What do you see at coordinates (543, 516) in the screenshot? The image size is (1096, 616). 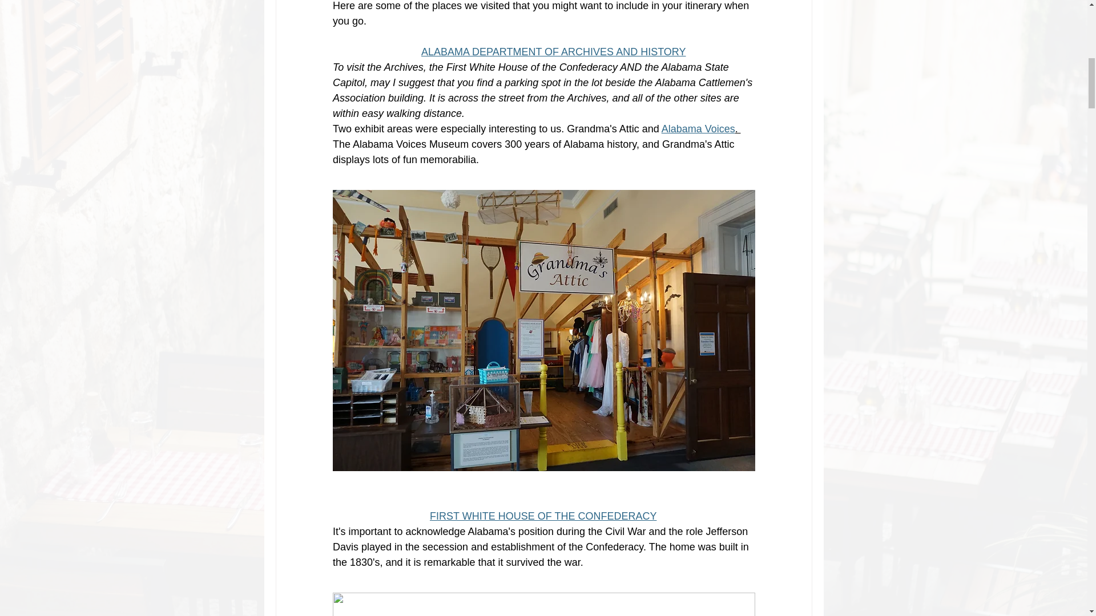 I see `FIRST WHITE HOUSE OF THE CONFEDERACY` at bounding box center [543, 516].